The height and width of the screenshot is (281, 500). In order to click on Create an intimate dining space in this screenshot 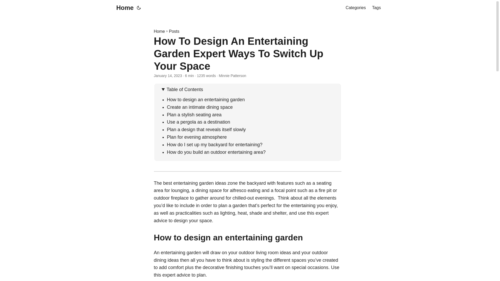, I will do `click(200, 107)`.